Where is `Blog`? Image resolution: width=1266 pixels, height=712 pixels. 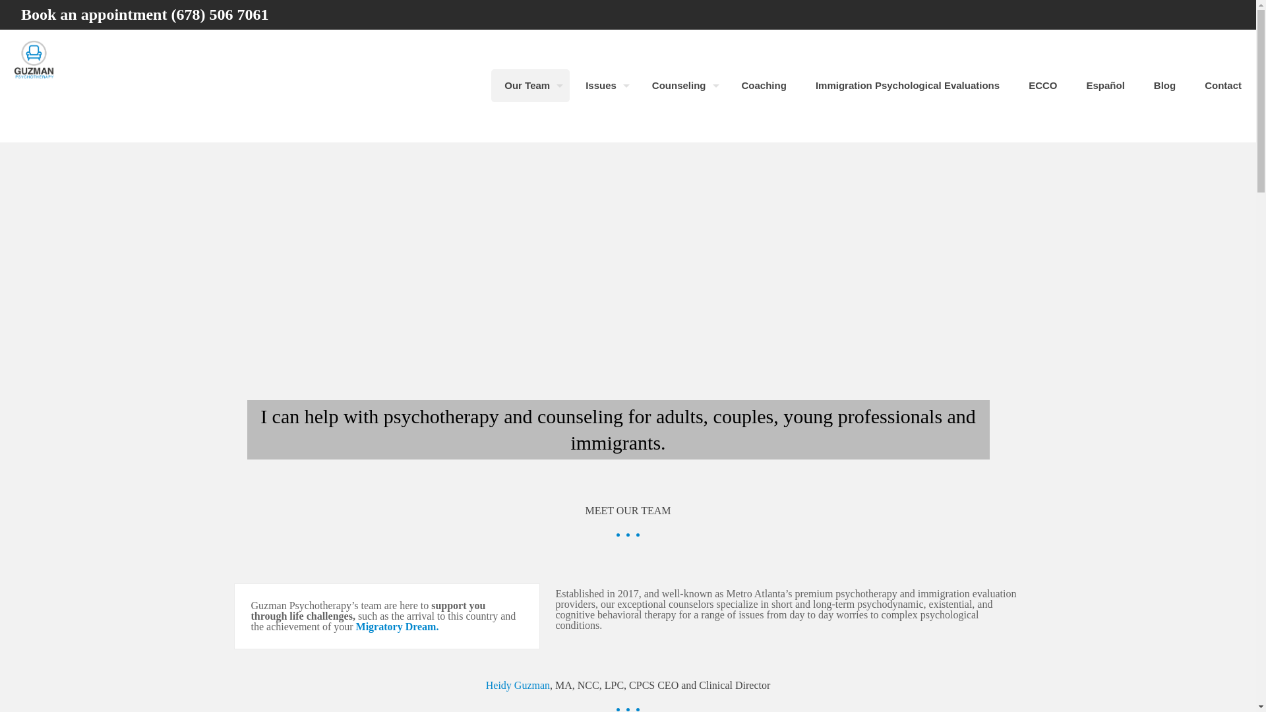 Blog is located at coordinates (1164, 86).